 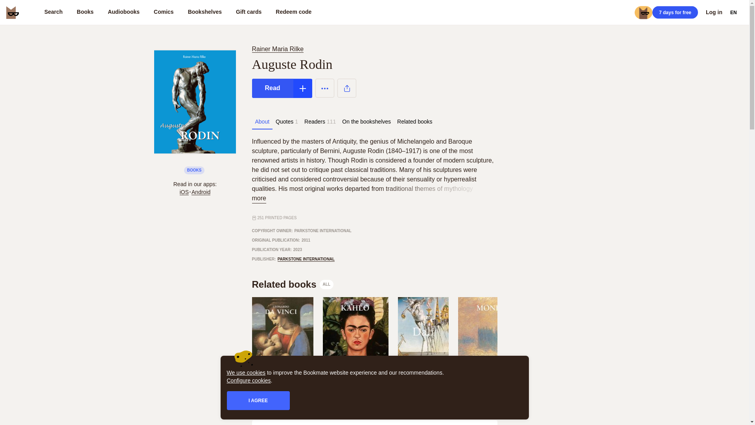 What do you see at coordinates (338, 373) in the screenshot?
I see `Gerry Souter` at bounding box center [338, 373].